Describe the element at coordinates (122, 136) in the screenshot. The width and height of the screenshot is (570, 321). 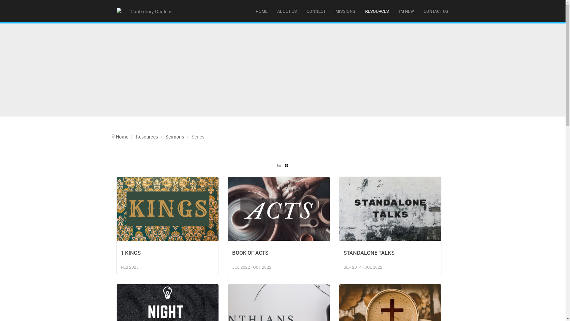
I see `Home` at that location.